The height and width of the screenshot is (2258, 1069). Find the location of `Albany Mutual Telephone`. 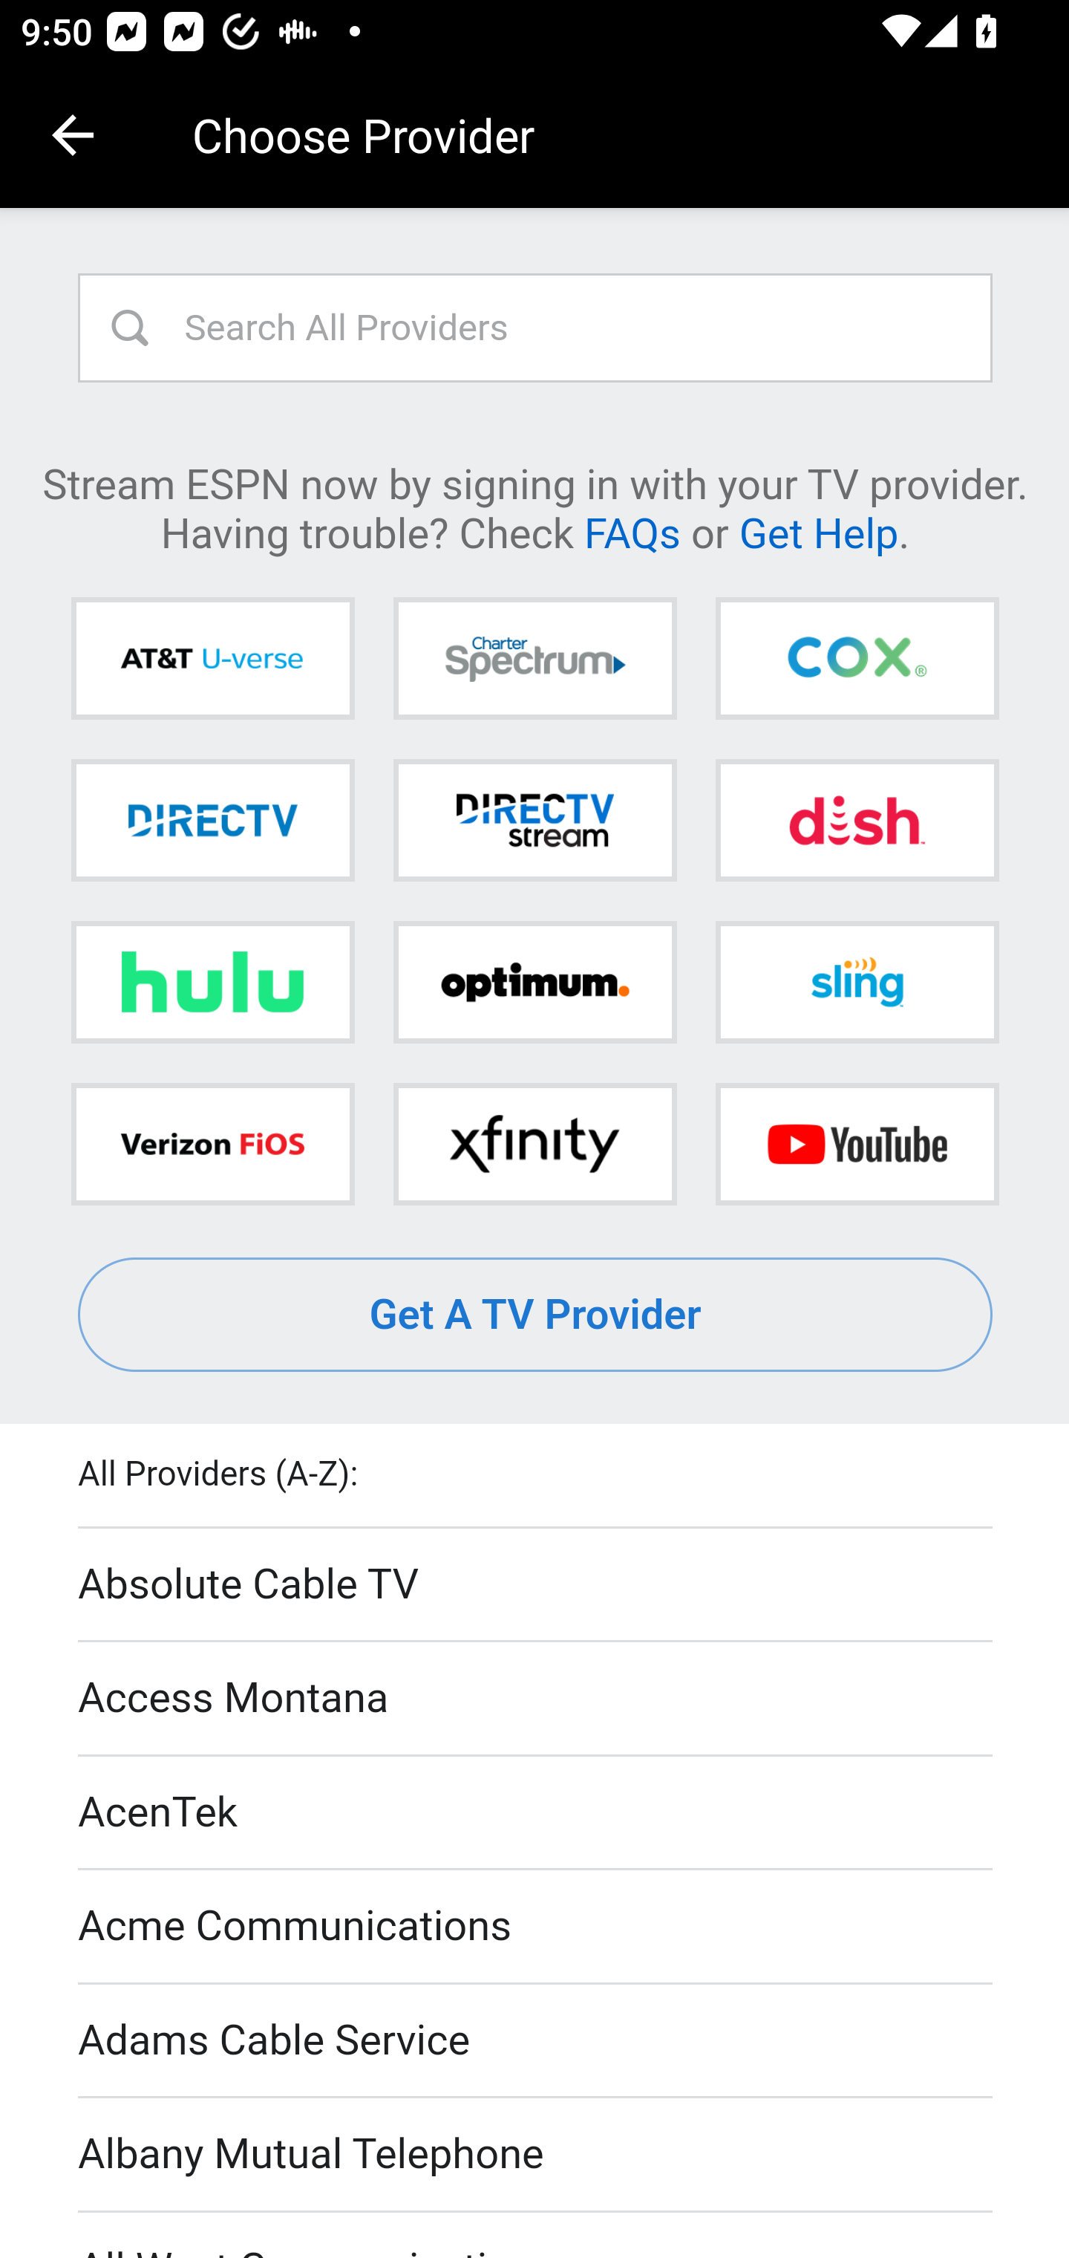

Albany Mutual Telephone is located at coordinates (536, 2156).